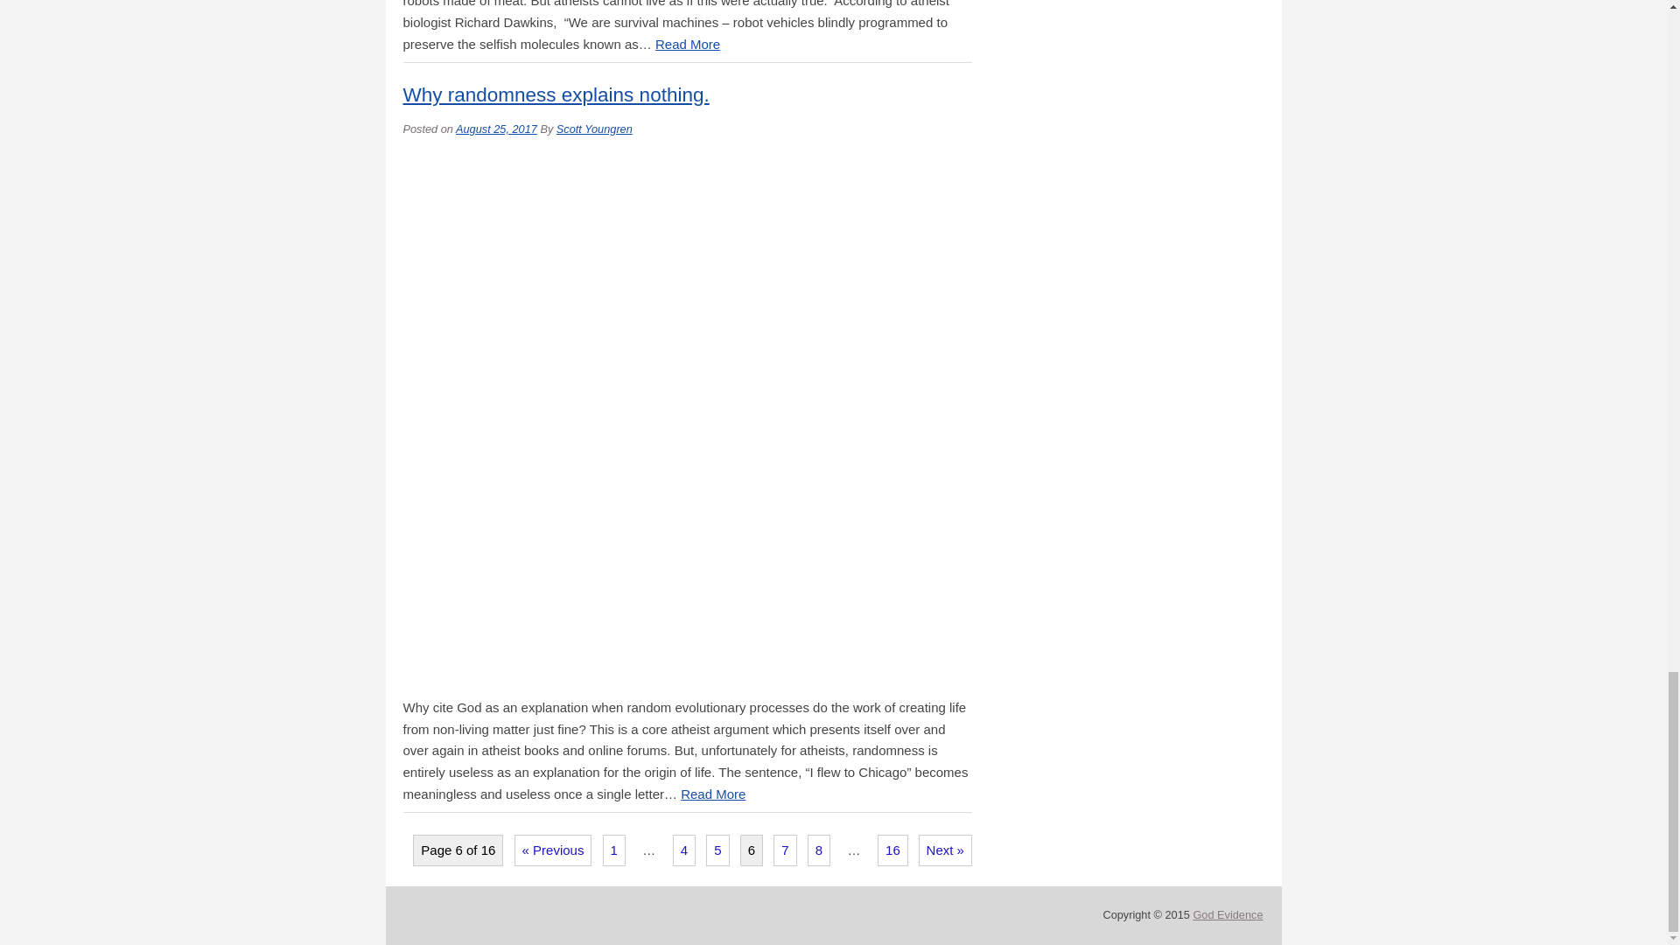 The image size is (1680, 945). I want to click on Read More, so click(688, 44).